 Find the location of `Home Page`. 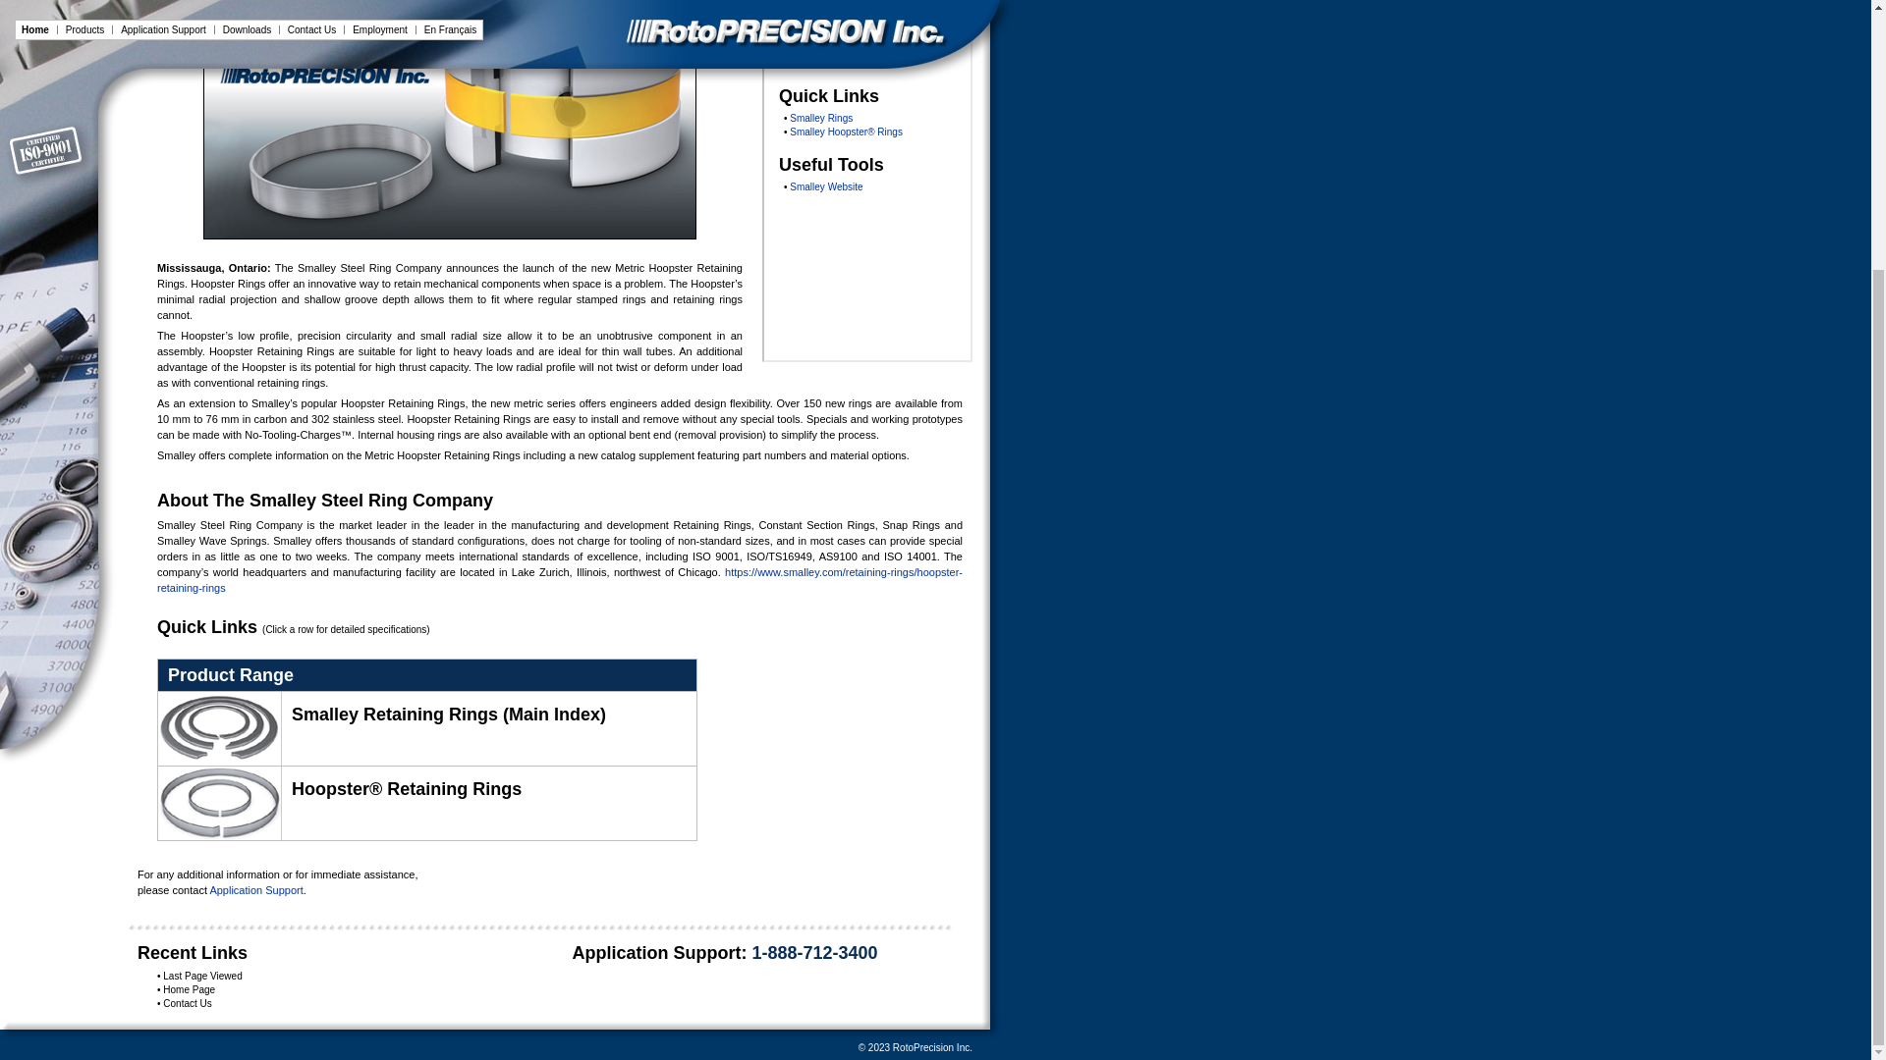

Home Page is located at coordinates (189, 989).